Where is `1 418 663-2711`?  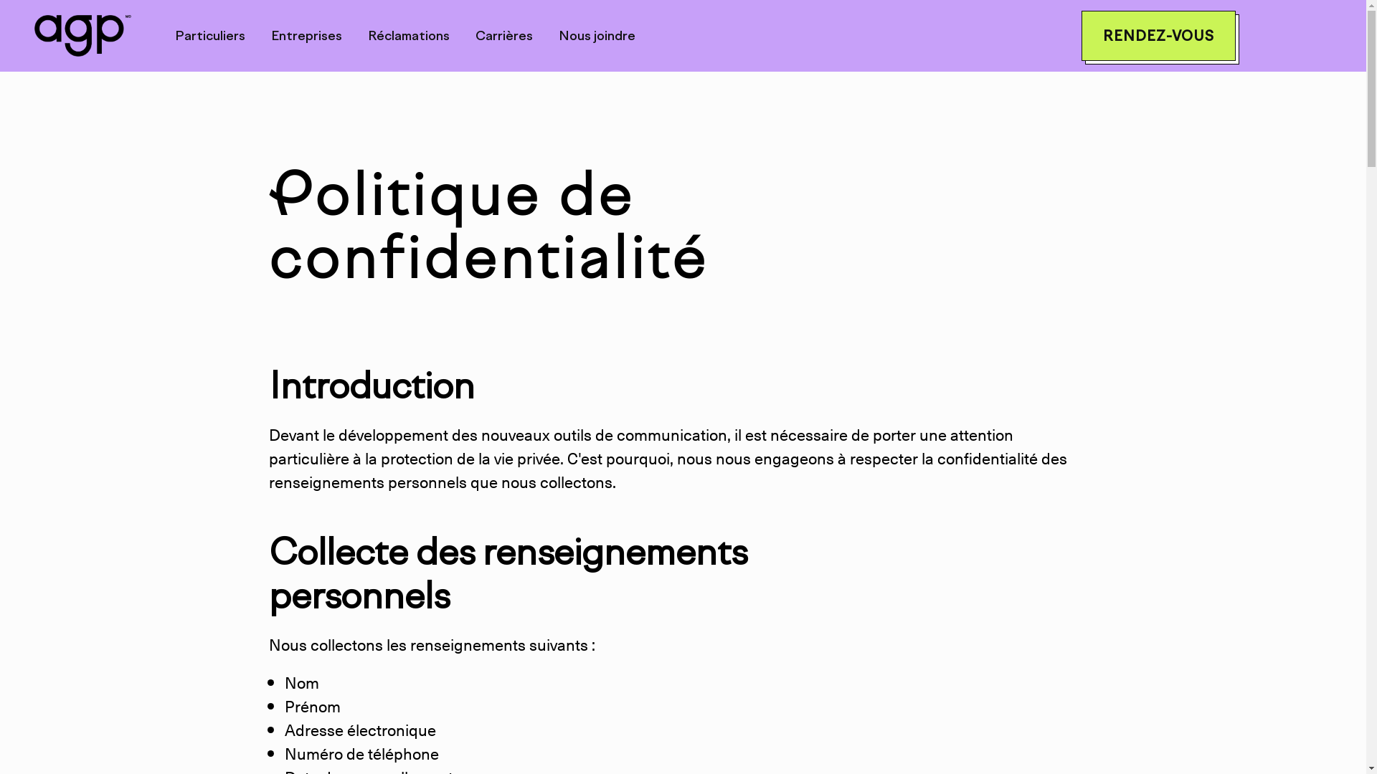
1 418 663-2711 is located at coordinates (1256, 545).